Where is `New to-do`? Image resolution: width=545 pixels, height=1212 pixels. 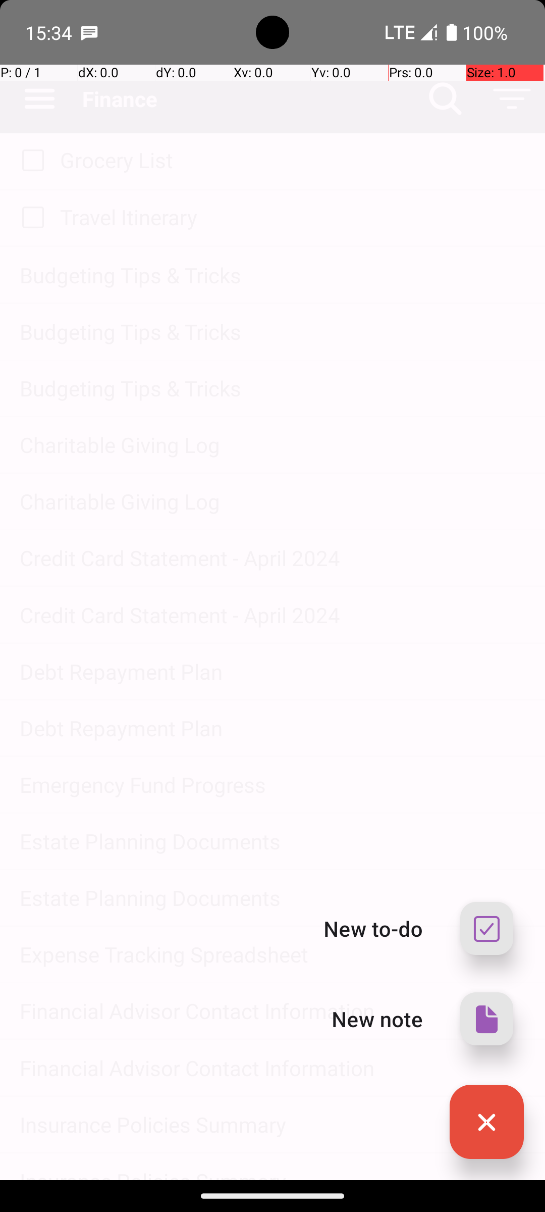
New to-do is located at coordinates (373, 928).